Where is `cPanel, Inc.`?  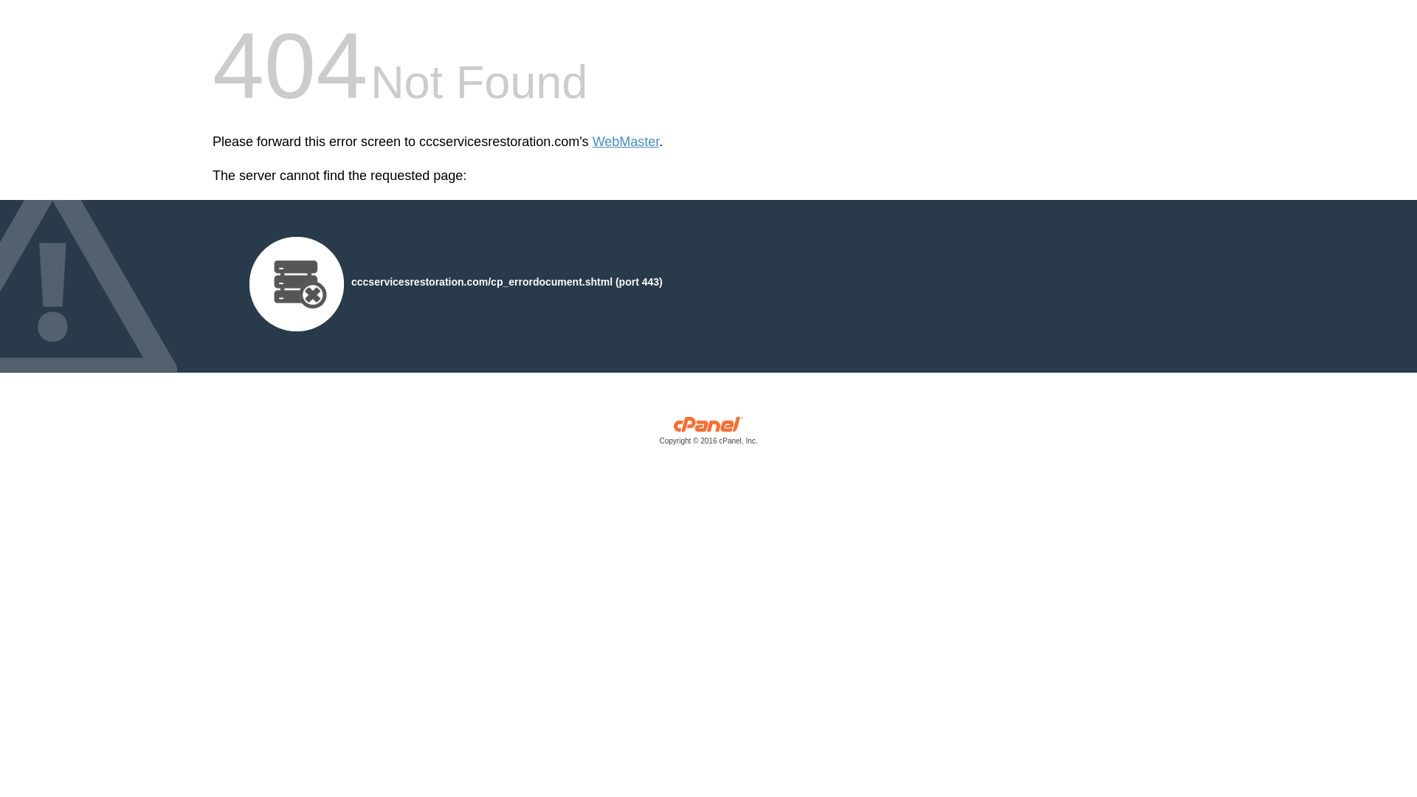
cPanel, Inc. is located at coordinates (708, 434).